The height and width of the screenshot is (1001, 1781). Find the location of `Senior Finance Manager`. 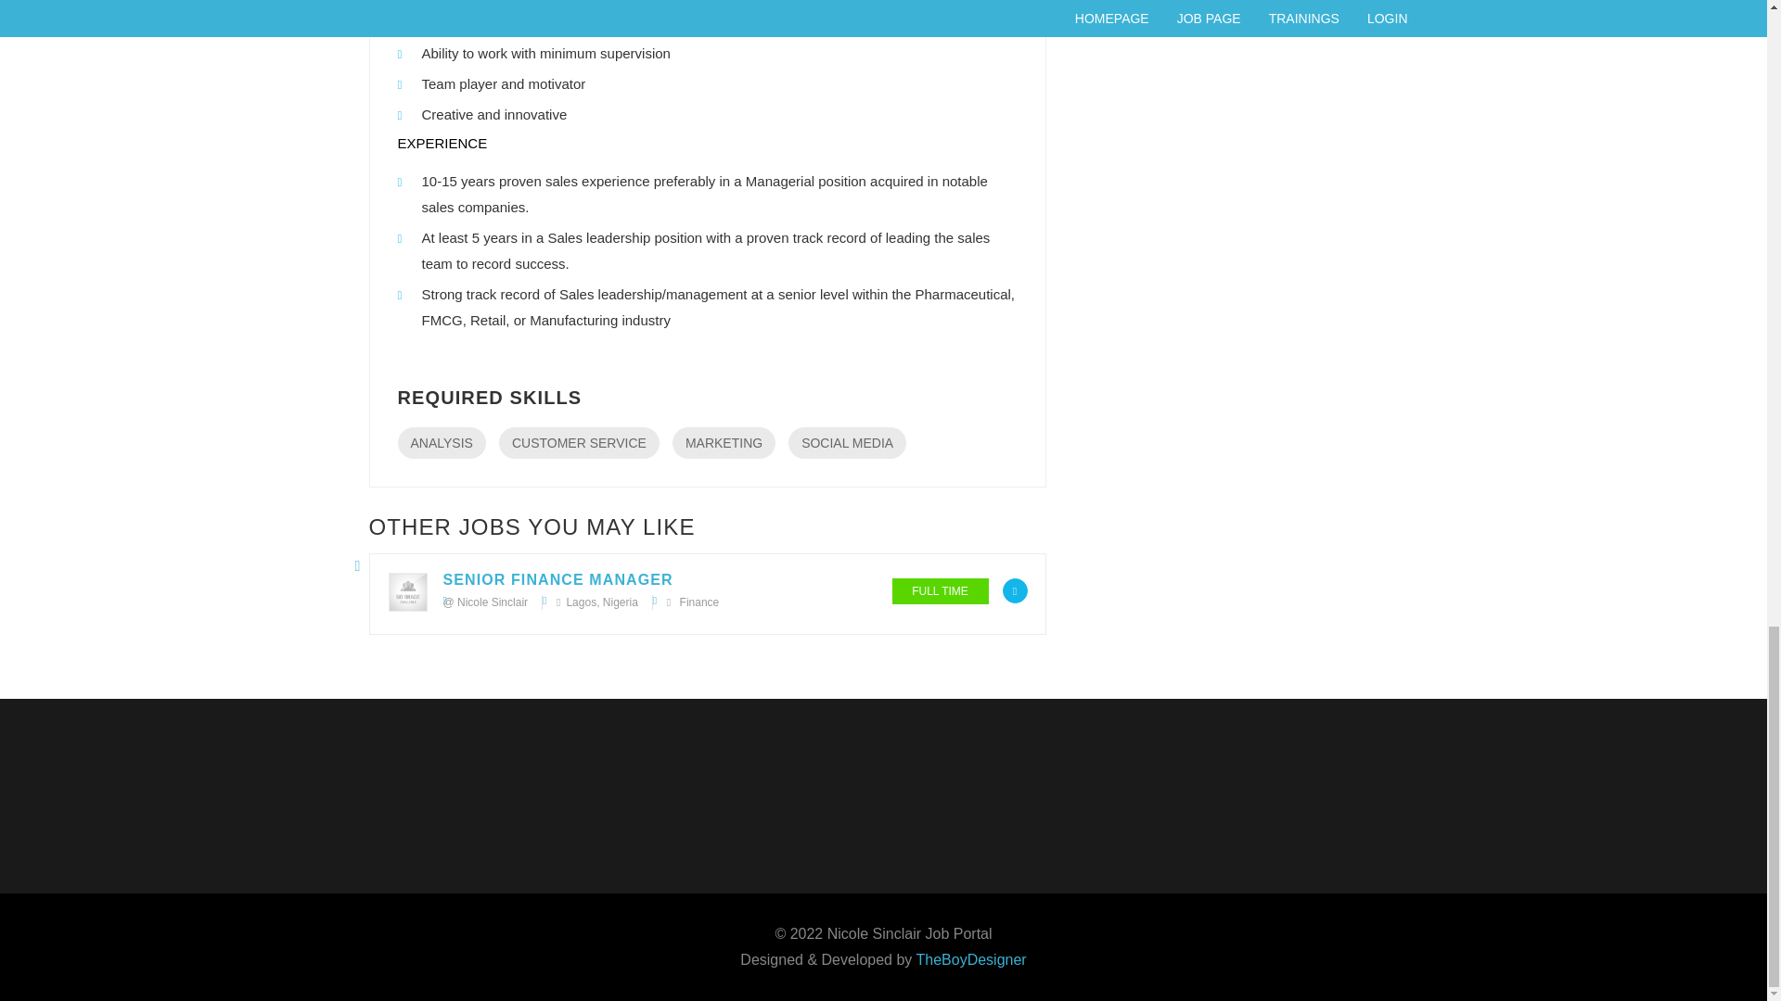

Senior Finance Manager is located at coordinates (558, 578).